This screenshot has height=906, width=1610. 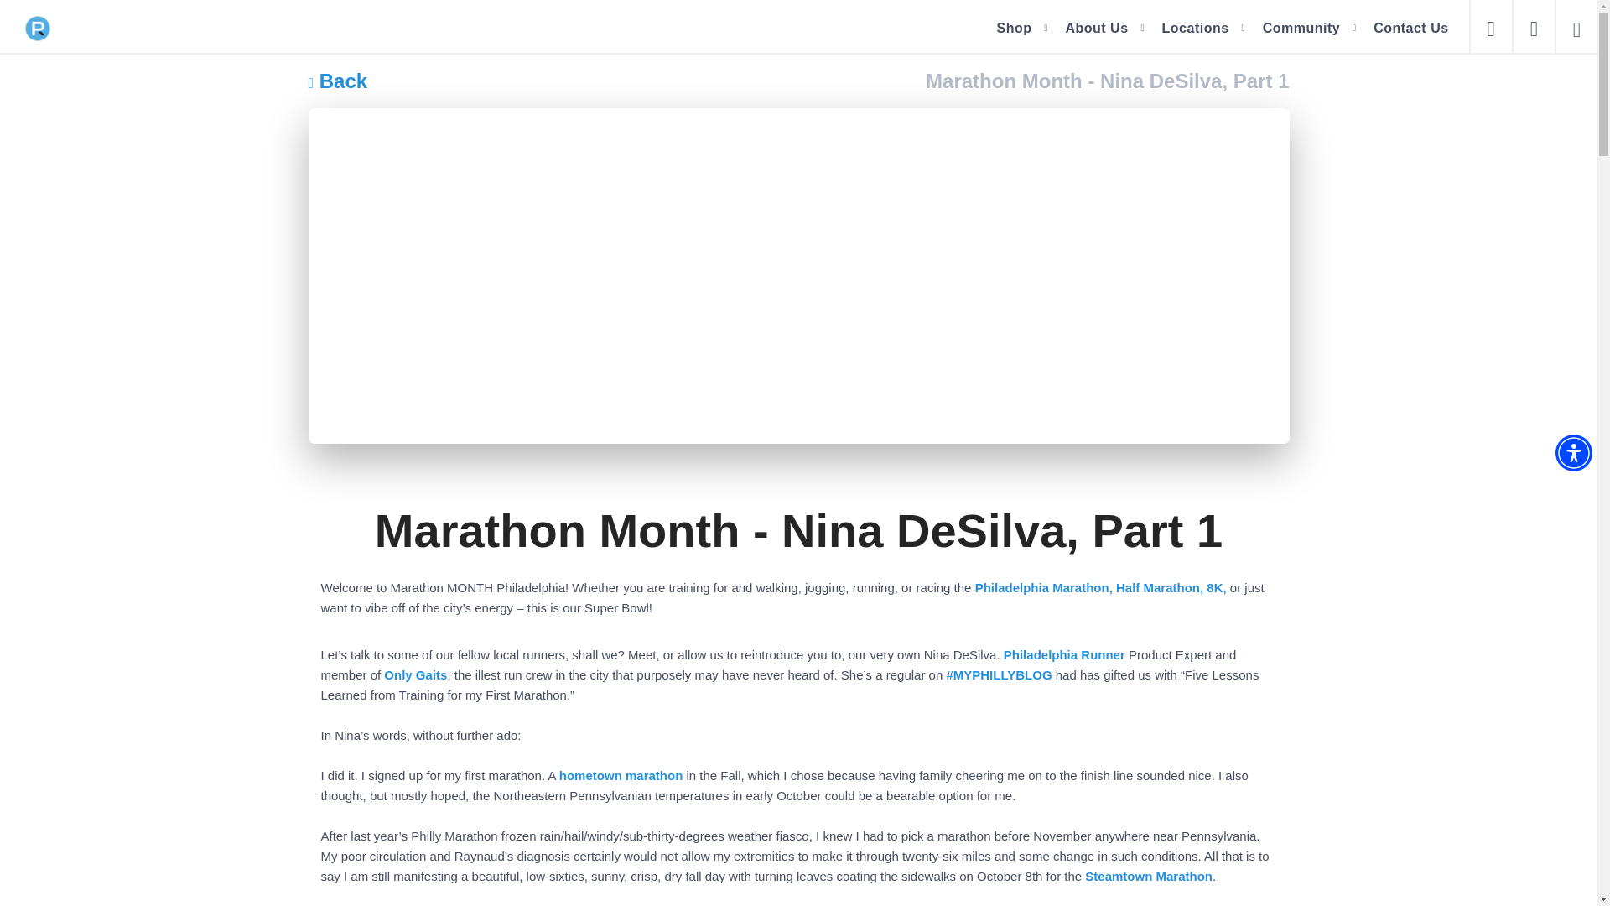 I want to click on Accessibility Menu, so click(x=1573, y=453).